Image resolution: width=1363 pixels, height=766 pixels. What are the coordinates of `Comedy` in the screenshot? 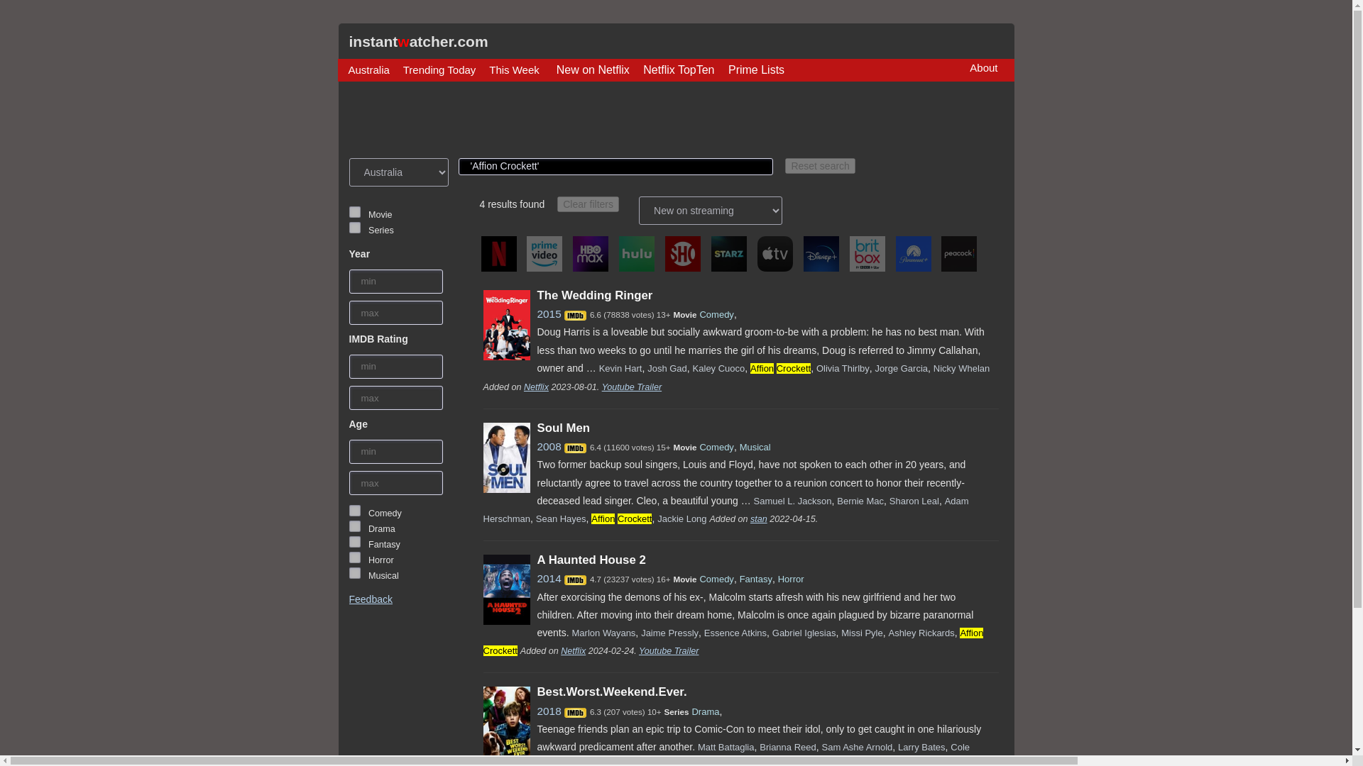 It's located at (716, 447).